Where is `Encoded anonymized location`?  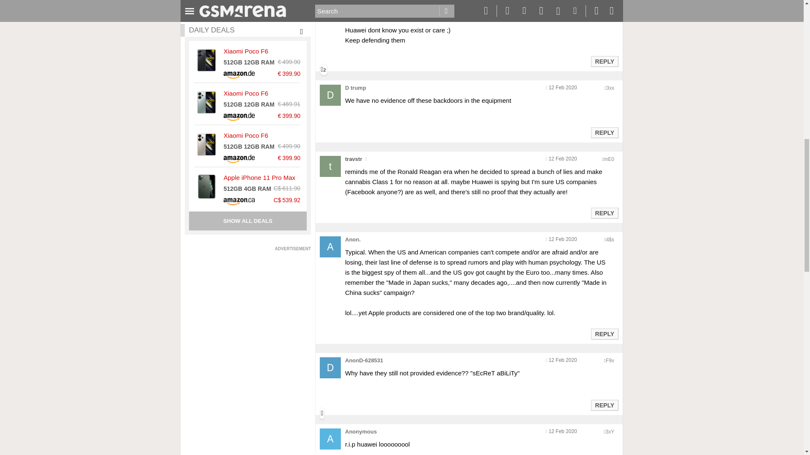
Encoded anonymized location is located at coordinates (609, 432).